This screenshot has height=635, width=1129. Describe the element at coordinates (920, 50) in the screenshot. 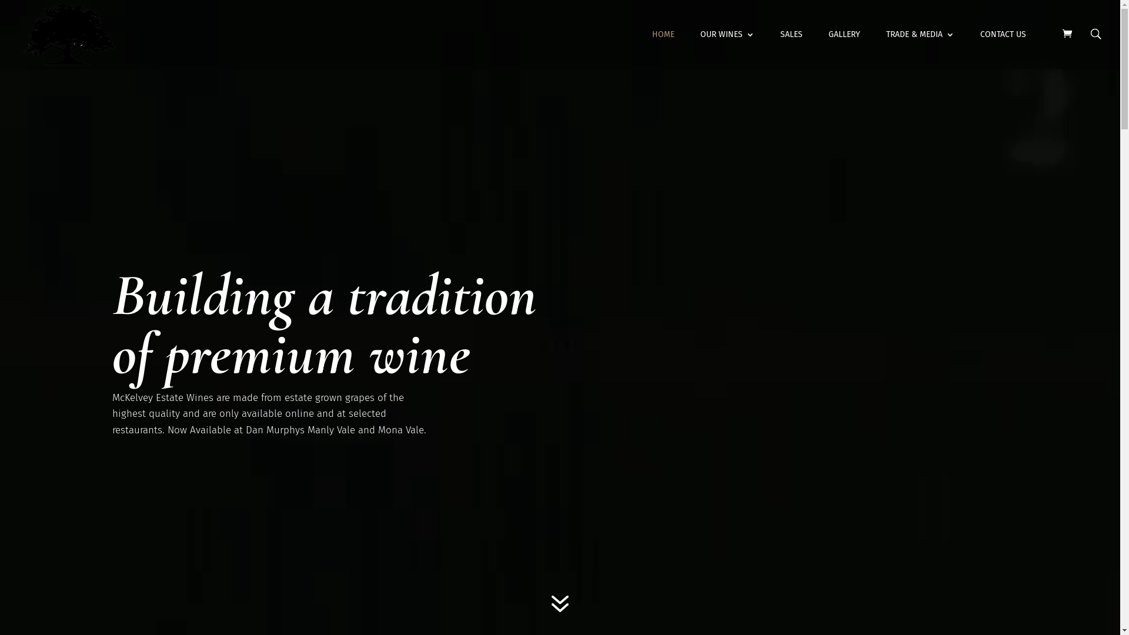

I see `TRADE & MEDIA` at that location.